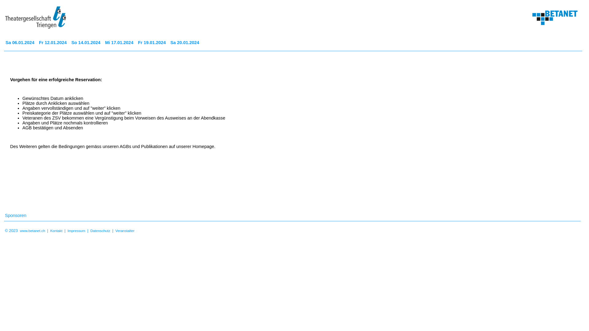 This screenshot has width=589, height=331. What do you see at coordinates (33, 230) in the screenshot?
I see `www.betanet.ch` at bounding box center [33, 230].